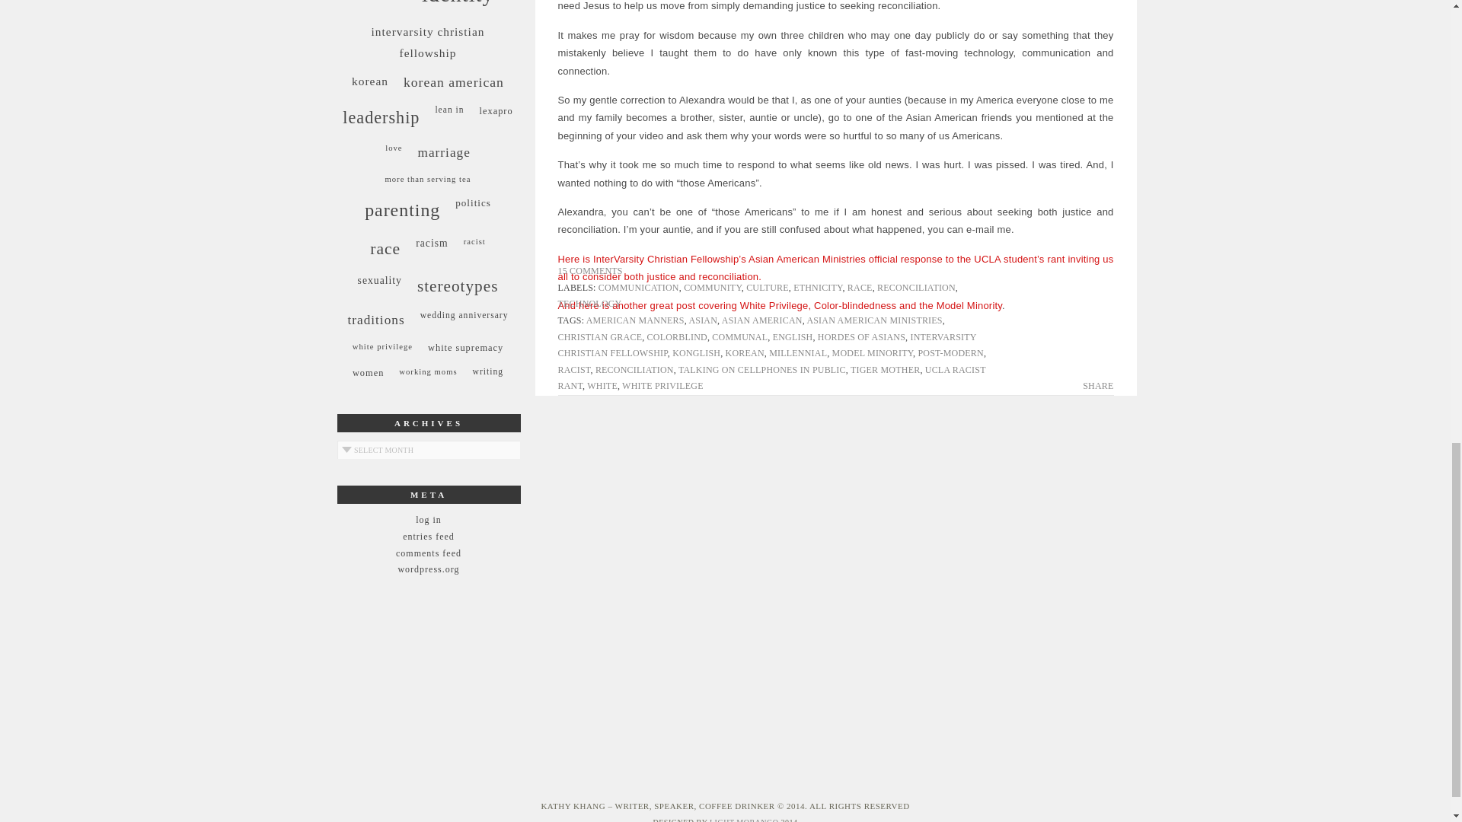 This screenshot has height=822, width=1462. I want to click on UCLA RACIST RANT, so click(771, 378).